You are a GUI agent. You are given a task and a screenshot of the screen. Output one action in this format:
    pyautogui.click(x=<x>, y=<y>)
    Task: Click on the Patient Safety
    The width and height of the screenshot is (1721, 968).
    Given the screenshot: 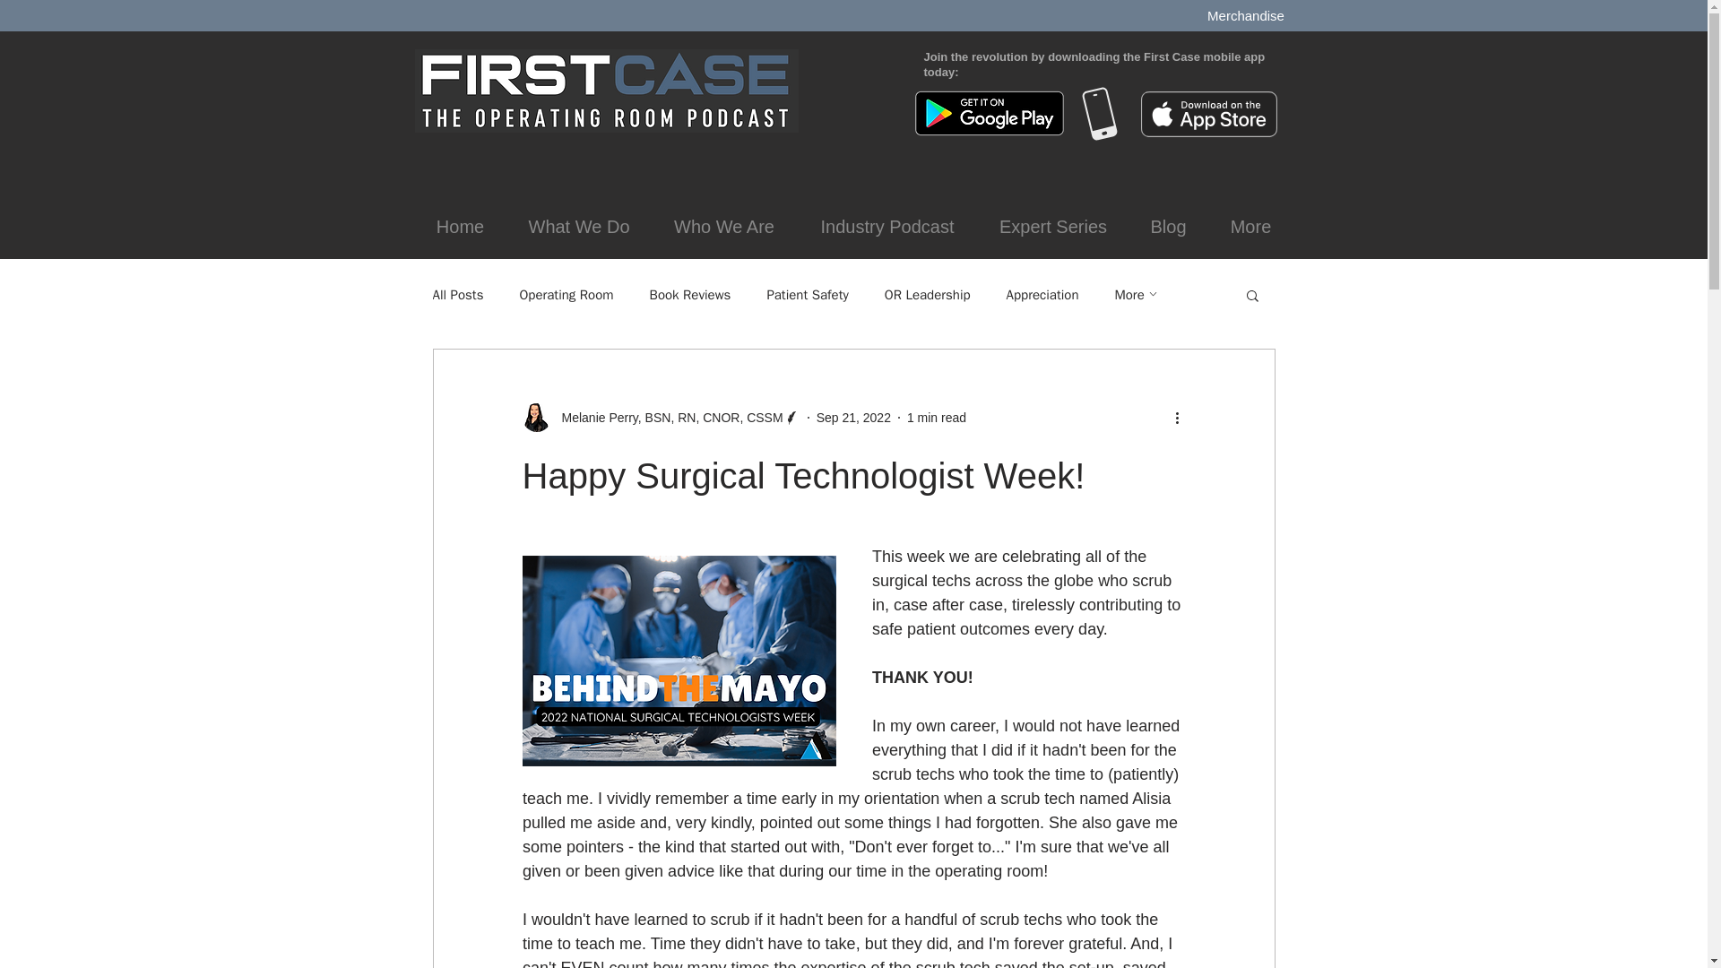 What is the action you would take?
    pyautogui.click(x=807, y=295)
    